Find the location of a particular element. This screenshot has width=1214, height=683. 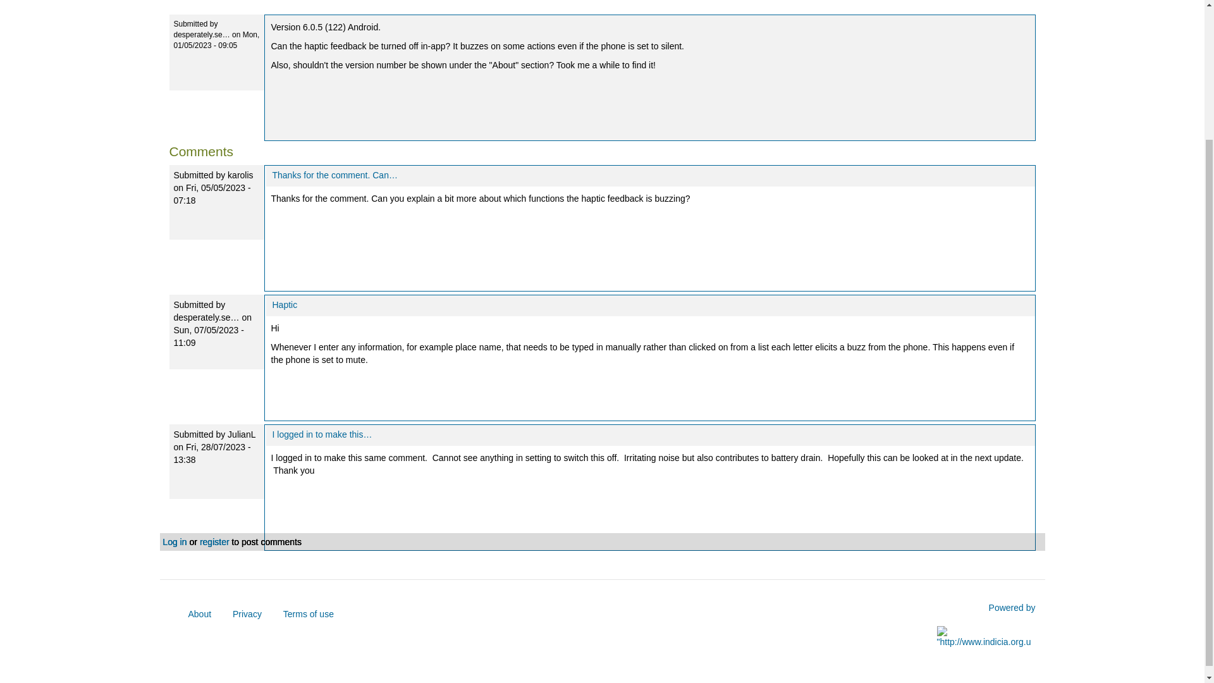

Powered by is located at coordinates (1012, 607).